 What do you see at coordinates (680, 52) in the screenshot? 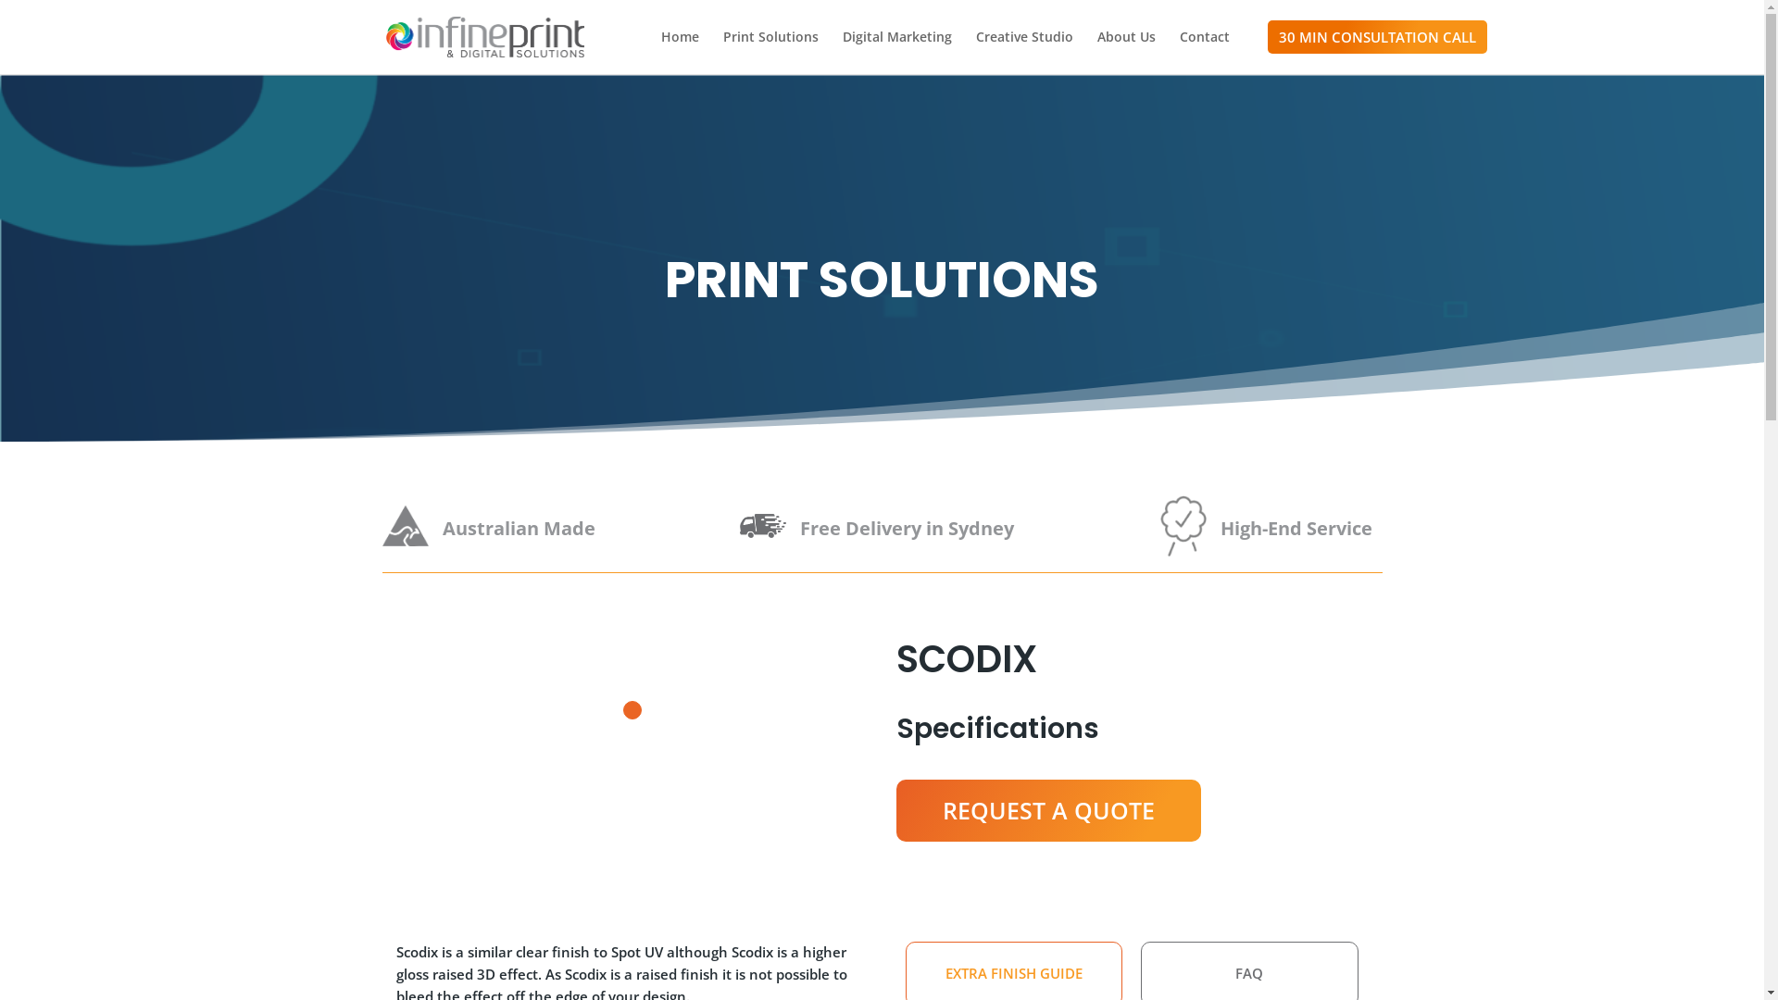
I see `Home` at bounding box center [680, 52].